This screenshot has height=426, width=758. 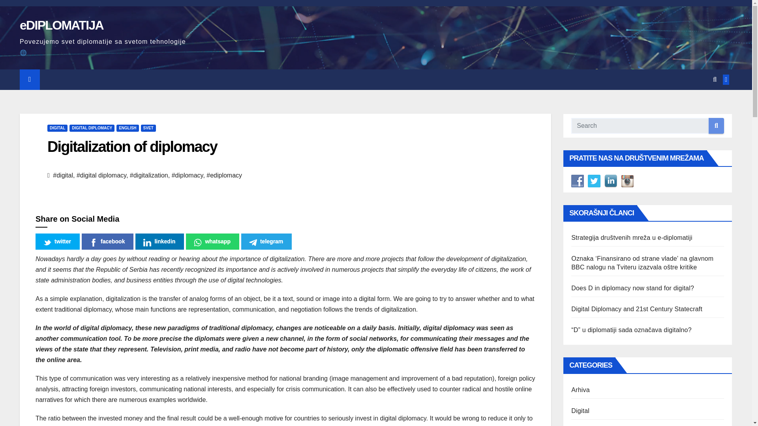 What do you see at coordinates (159, 241) in the screenshot?
I see `linkedin` at bounding box center [159, 241].